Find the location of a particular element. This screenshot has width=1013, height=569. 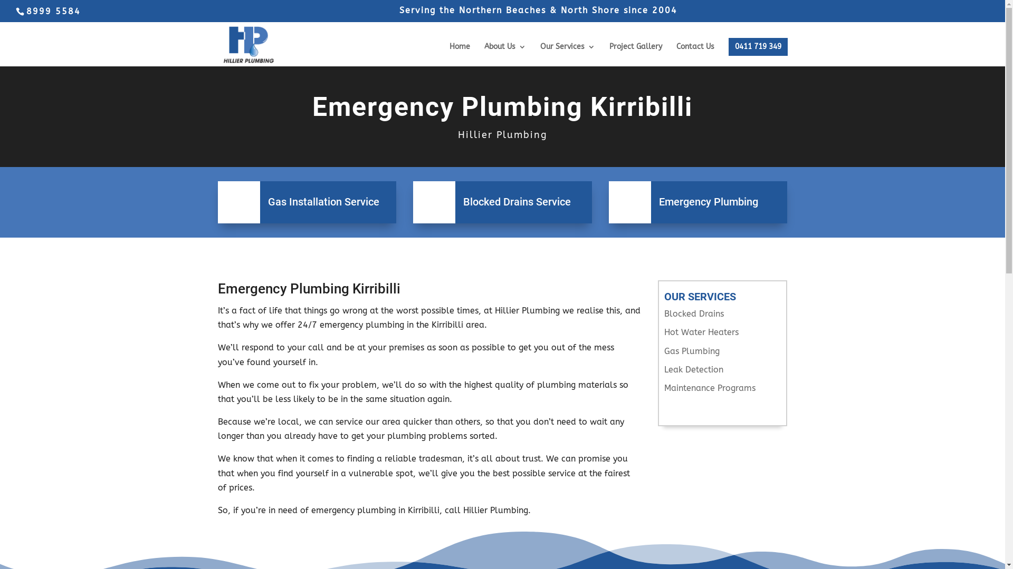

Leak Detection is located at coordinates (694, 370).